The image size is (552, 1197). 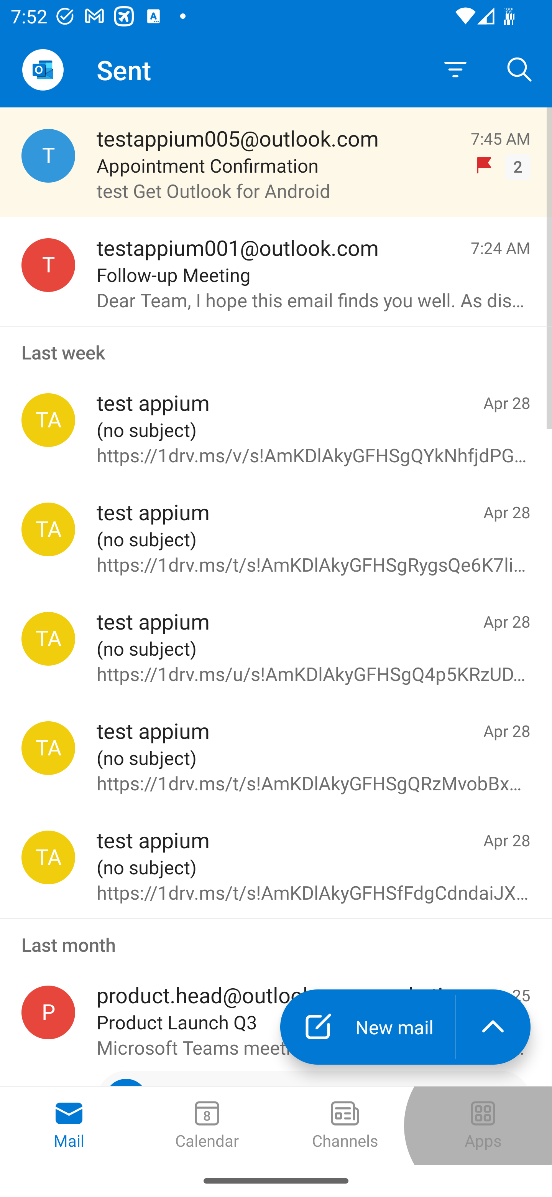 I want to click on test appium, testappium002@gmail.com, so click(x=48, y=857).